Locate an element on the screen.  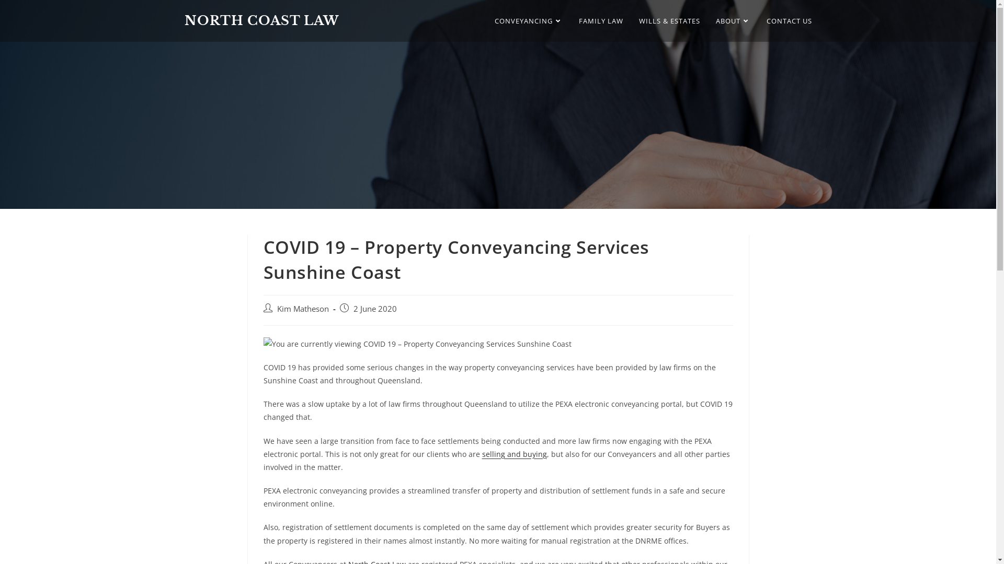
FAMILY LAW is located at coordinates (601, 21).